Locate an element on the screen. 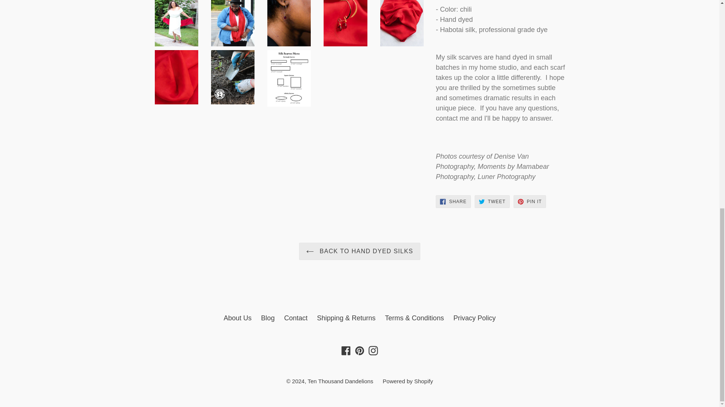 The image size is (725, 407). Ten Thousand Dandelions on Facebook is located at coordinates (346, 350).